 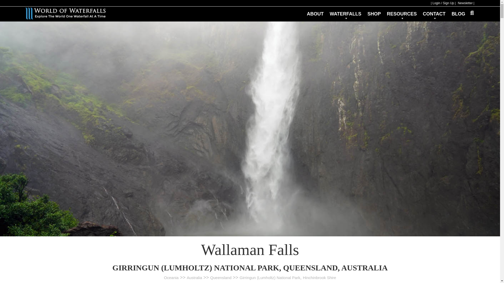 What do you see at coordinates (65, 14) in the screenshot?
I see `World of Waterfalls` at bounding box center [65, 14].